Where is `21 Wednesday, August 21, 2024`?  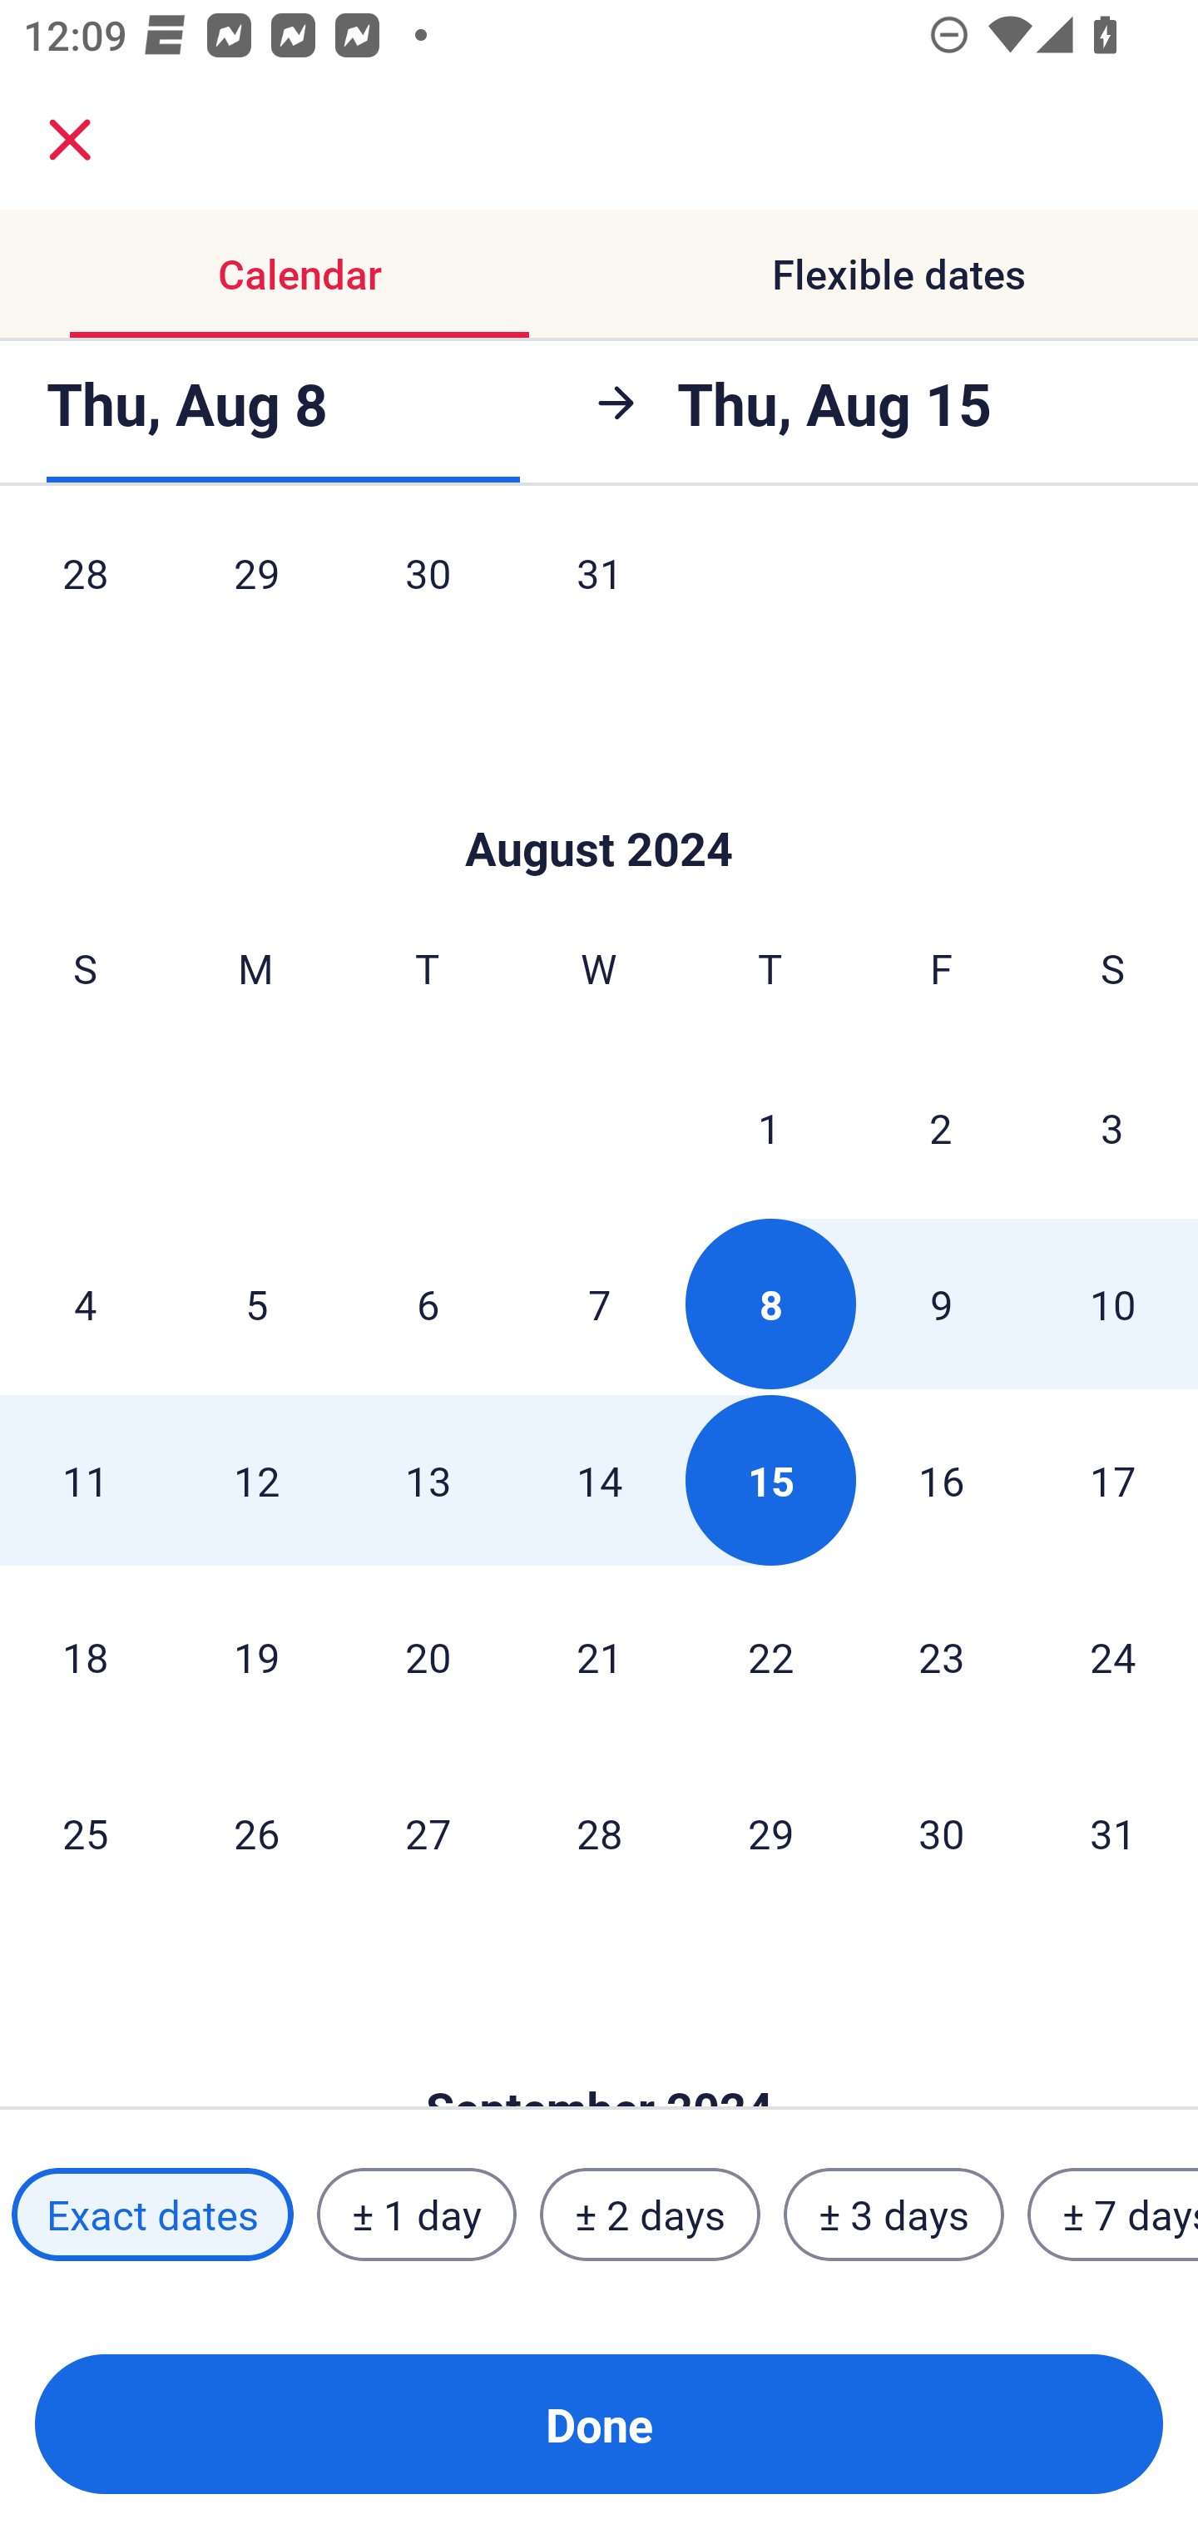 21 Wednesday, August 21, 2024 is located at coordinates (599, 1655).